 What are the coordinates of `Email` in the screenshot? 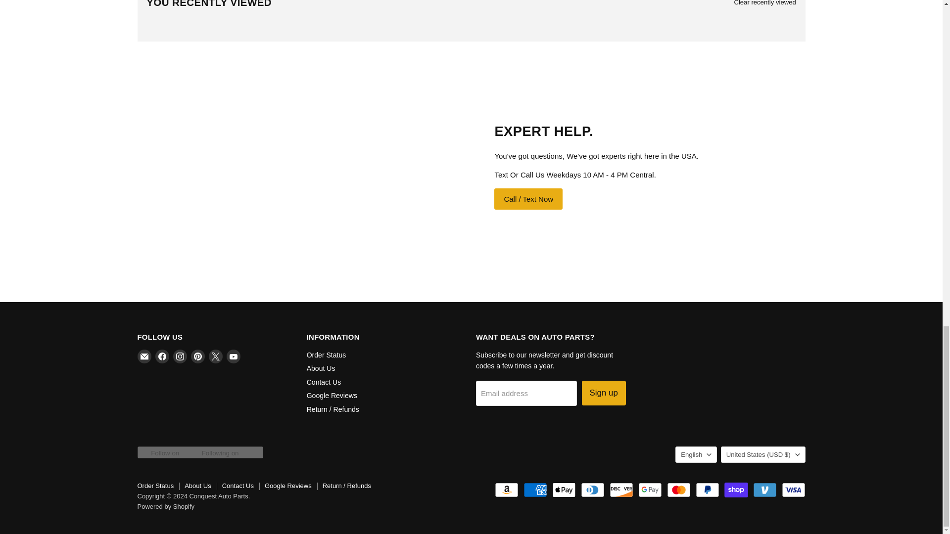 It's located at (144, 356).